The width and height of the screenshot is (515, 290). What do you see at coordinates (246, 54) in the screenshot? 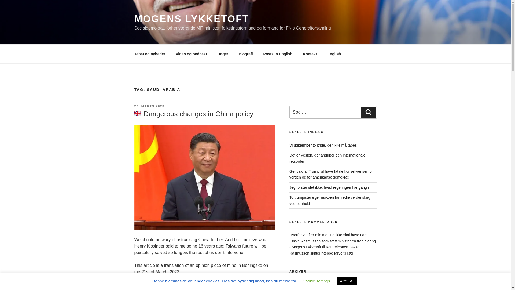
I see `Biografi` at bounding box center [246, 54].